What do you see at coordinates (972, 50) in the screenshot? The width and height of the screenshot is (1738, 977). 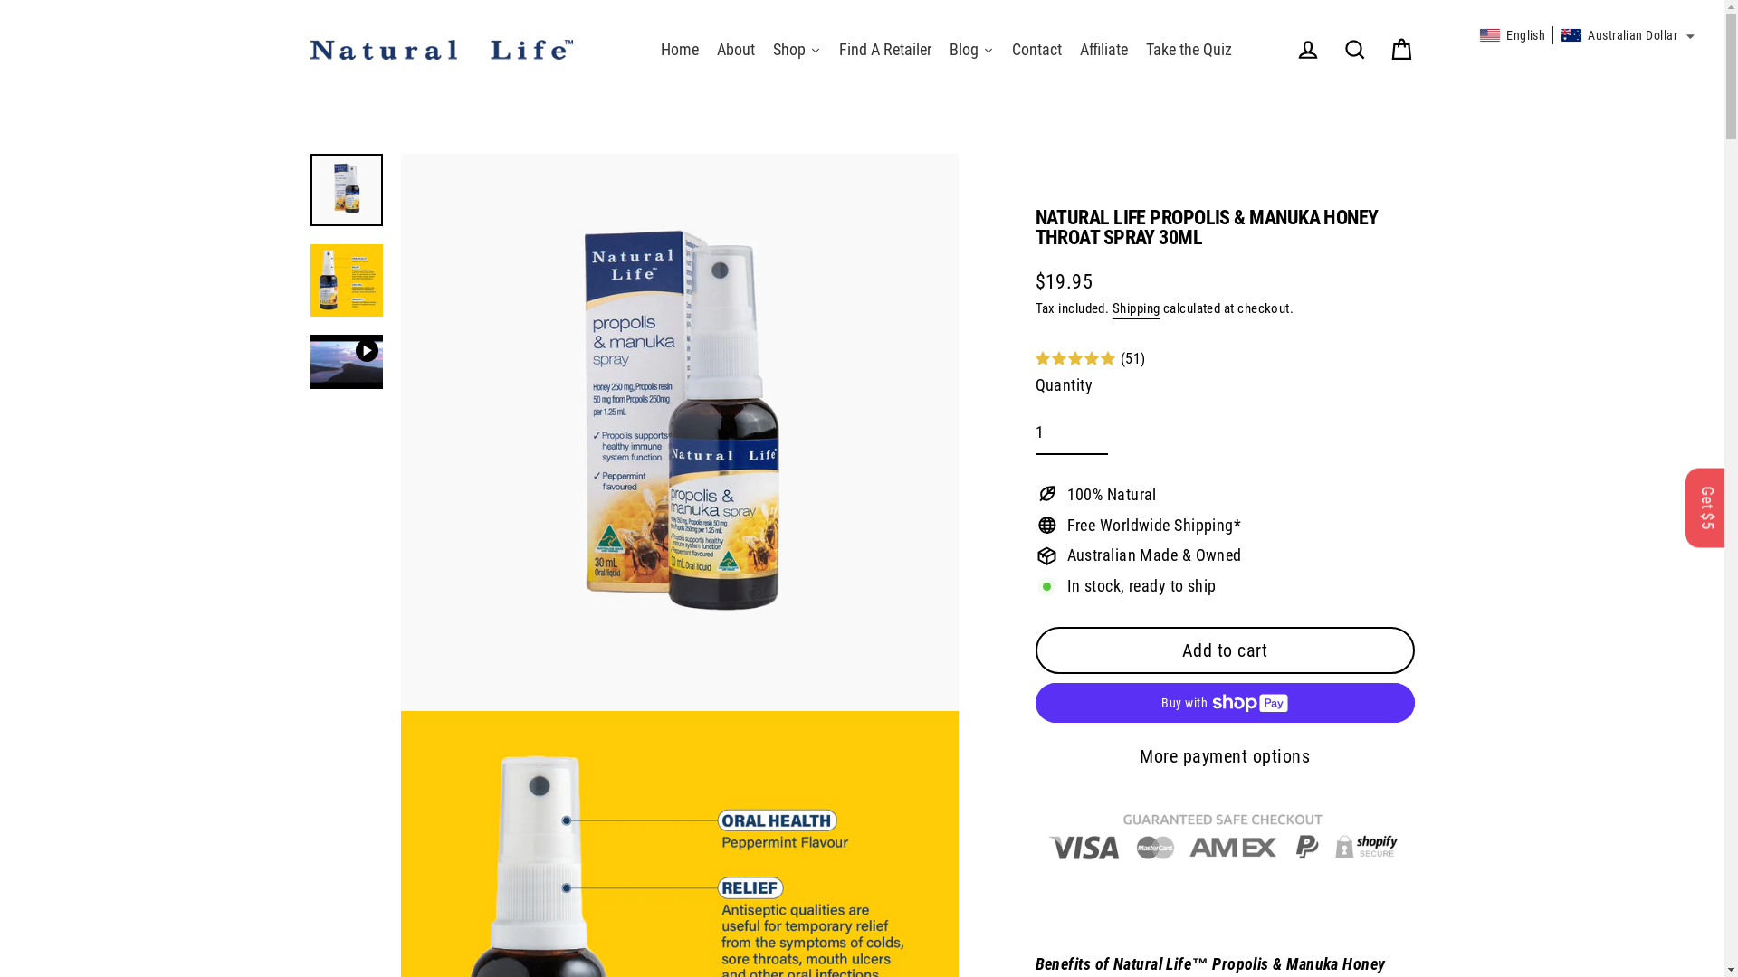 I see `Blog` at bounding box center [972, 50].